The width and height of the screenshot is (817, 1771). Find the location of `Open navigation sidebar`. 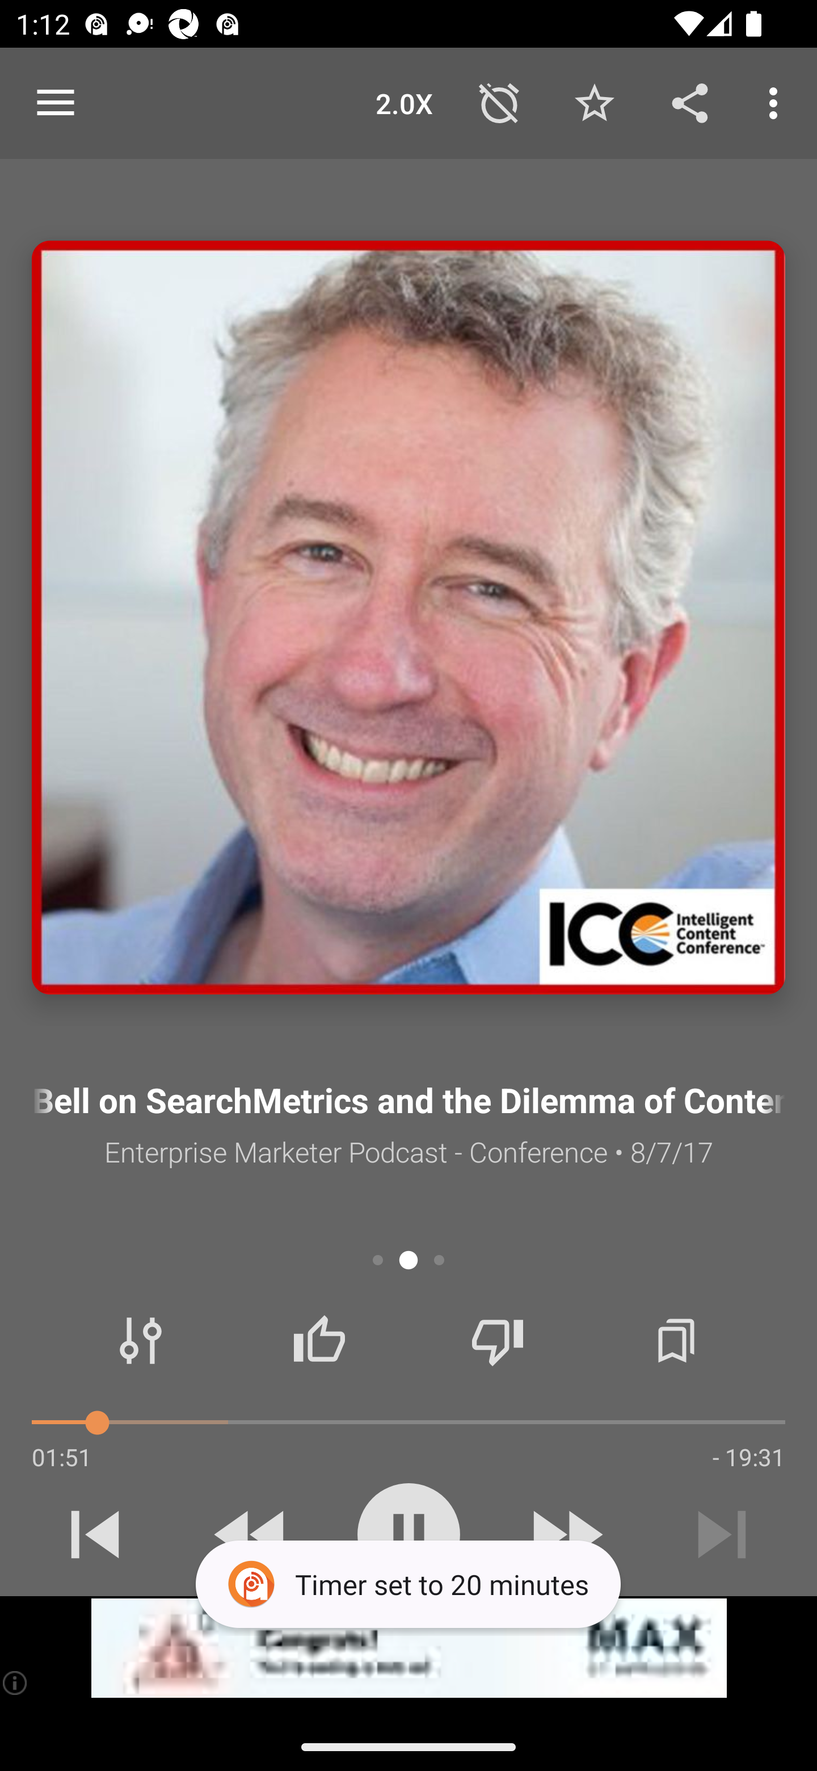

Open navigation sidebar is located at coordinates (56, 103).